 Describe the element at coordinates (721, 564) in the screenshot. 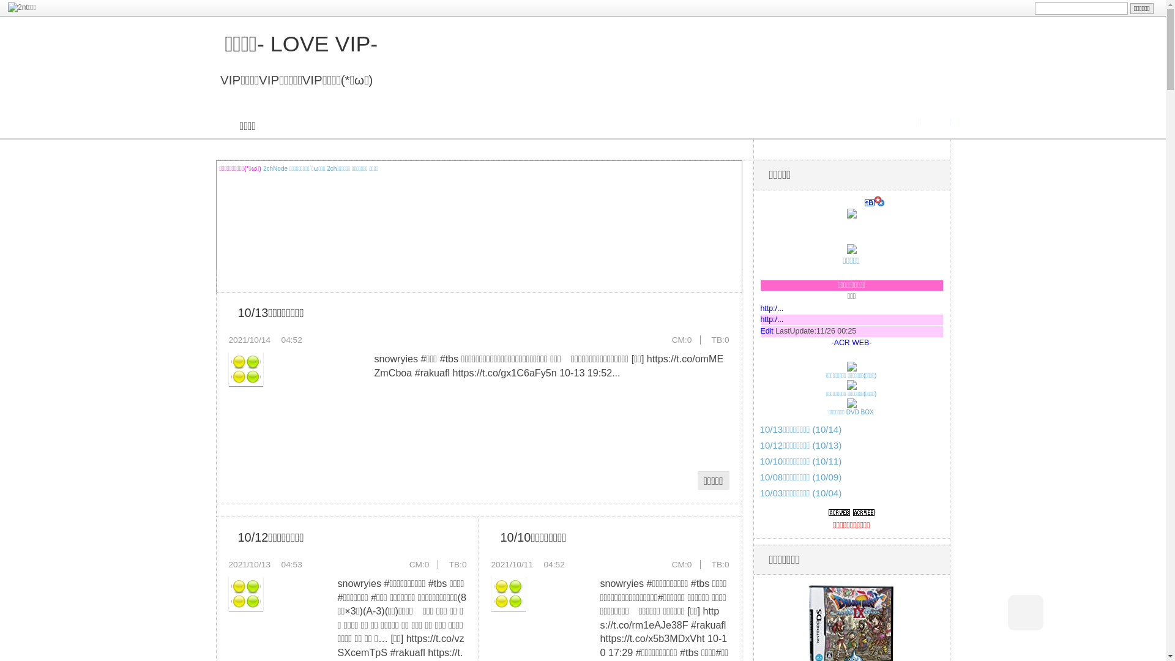

I see `TB:0` at that location.